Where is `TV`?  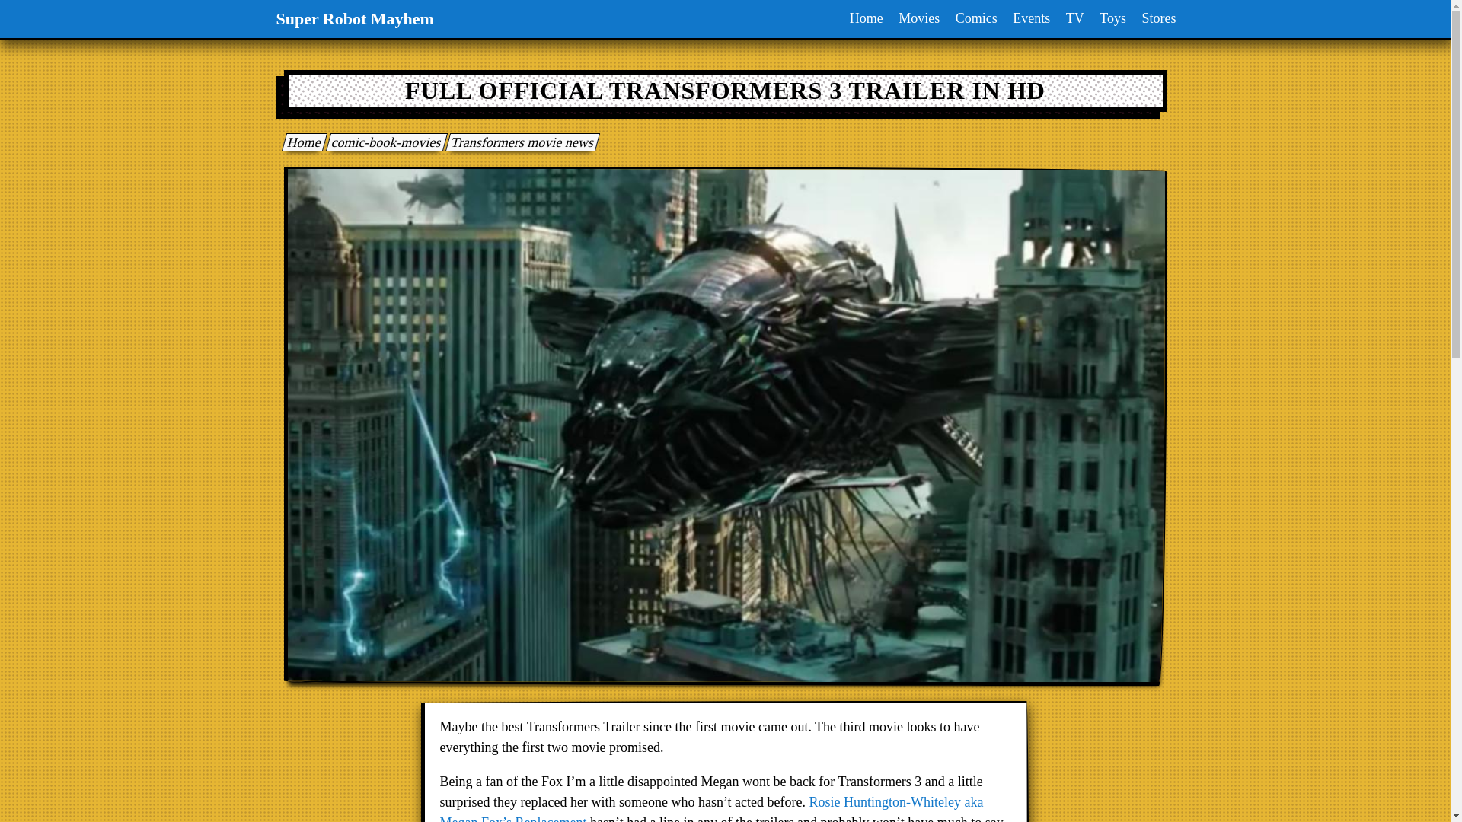
TV is located at coordinates (1075, 18).